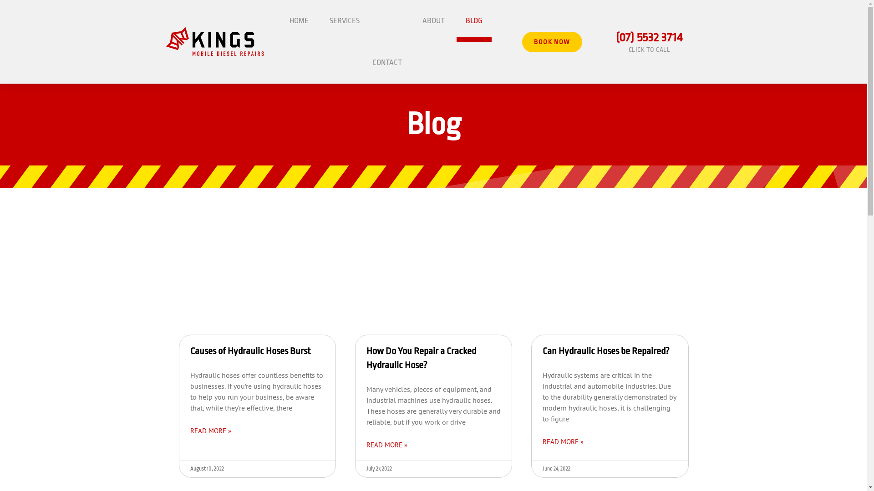 Image resolution: width=874 pixels, height=491 pixels. I want to click on (07) 5532 3714, so click(649, 37).